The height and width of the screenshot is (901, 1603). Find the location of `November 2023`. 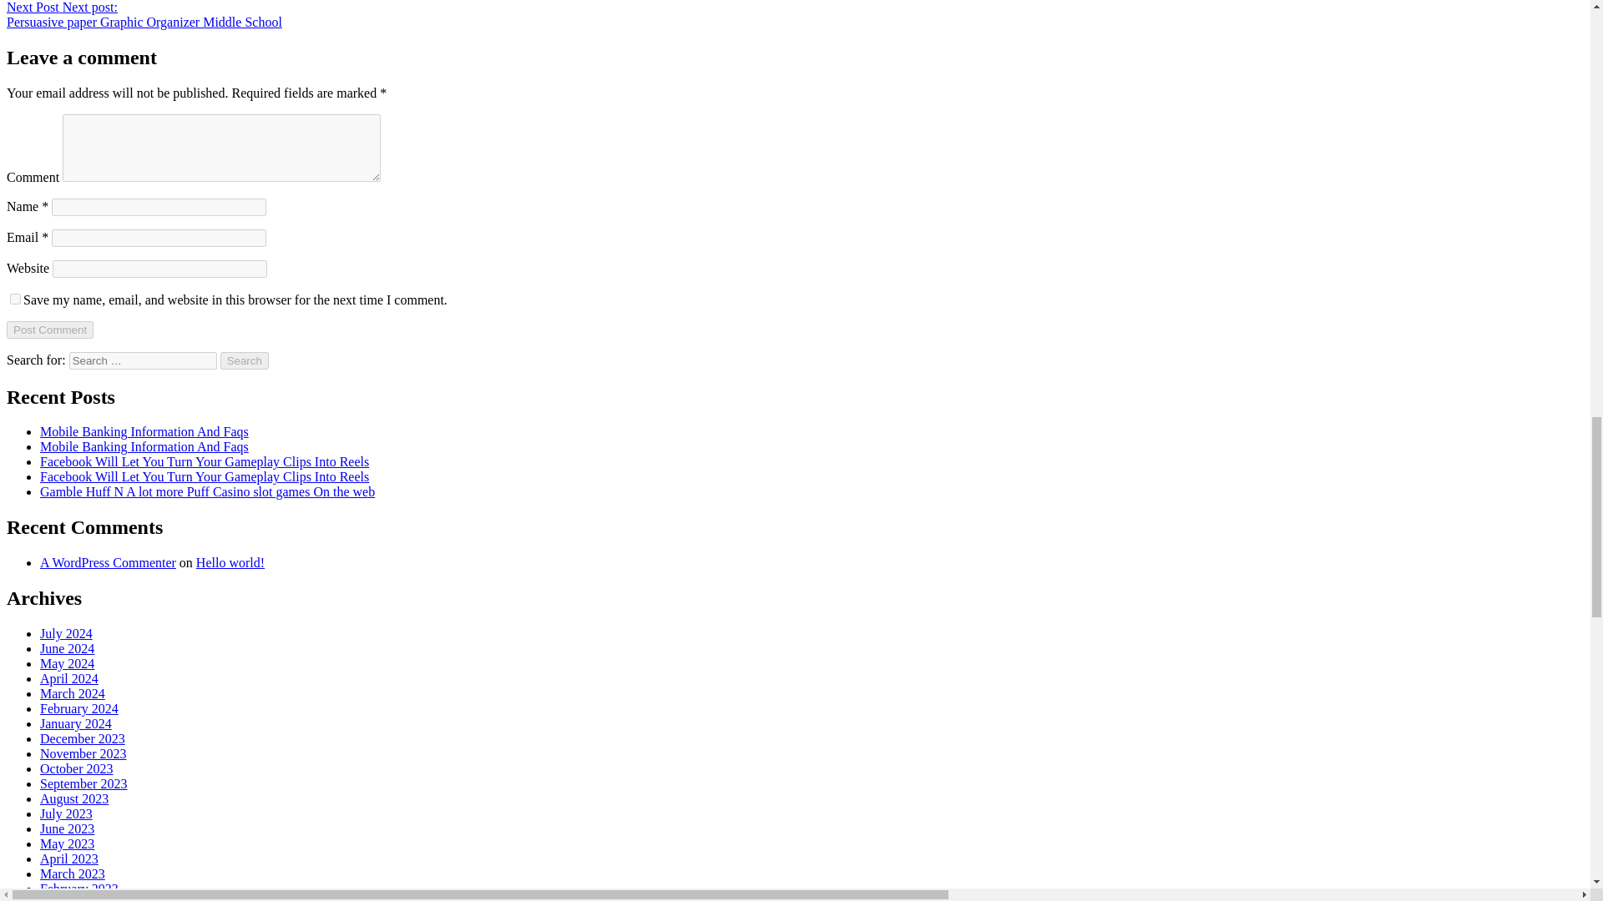

November 2023 is located at coordinates (83, 753).